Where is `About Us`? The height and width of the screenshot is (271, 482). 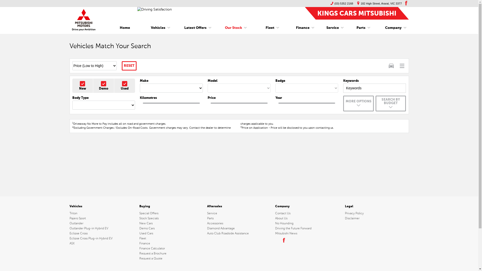
About Us is located at coordinates (307, 218).